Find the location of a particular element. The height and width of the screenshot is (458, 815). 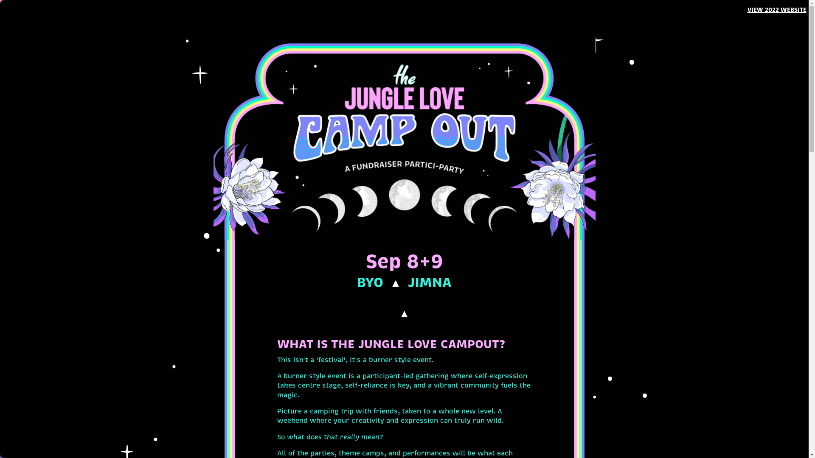

WHAT'S ON is located at coordinates (560, 17).